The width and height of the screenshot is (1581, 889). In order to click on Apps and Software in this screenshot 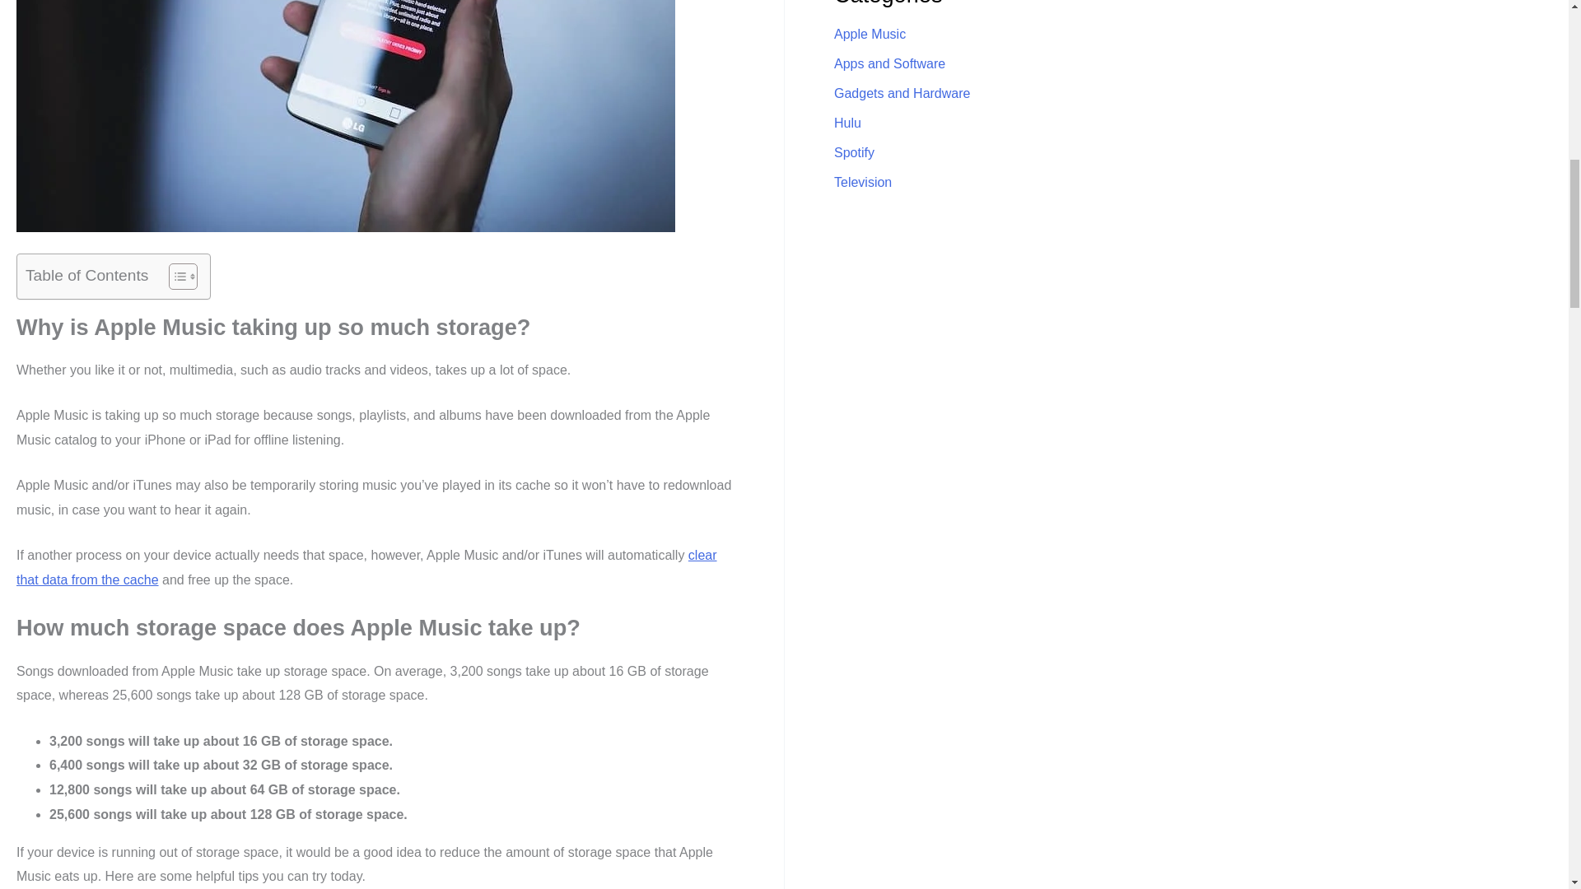, I will do `click(889, 64)`.